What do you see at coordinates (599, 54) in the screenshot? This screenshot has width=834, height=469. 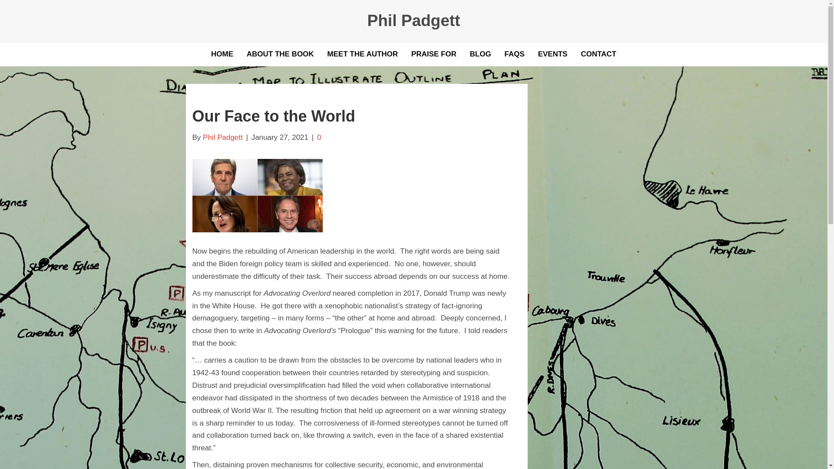 I see `CONTACT` at bounding box center [599, 54].